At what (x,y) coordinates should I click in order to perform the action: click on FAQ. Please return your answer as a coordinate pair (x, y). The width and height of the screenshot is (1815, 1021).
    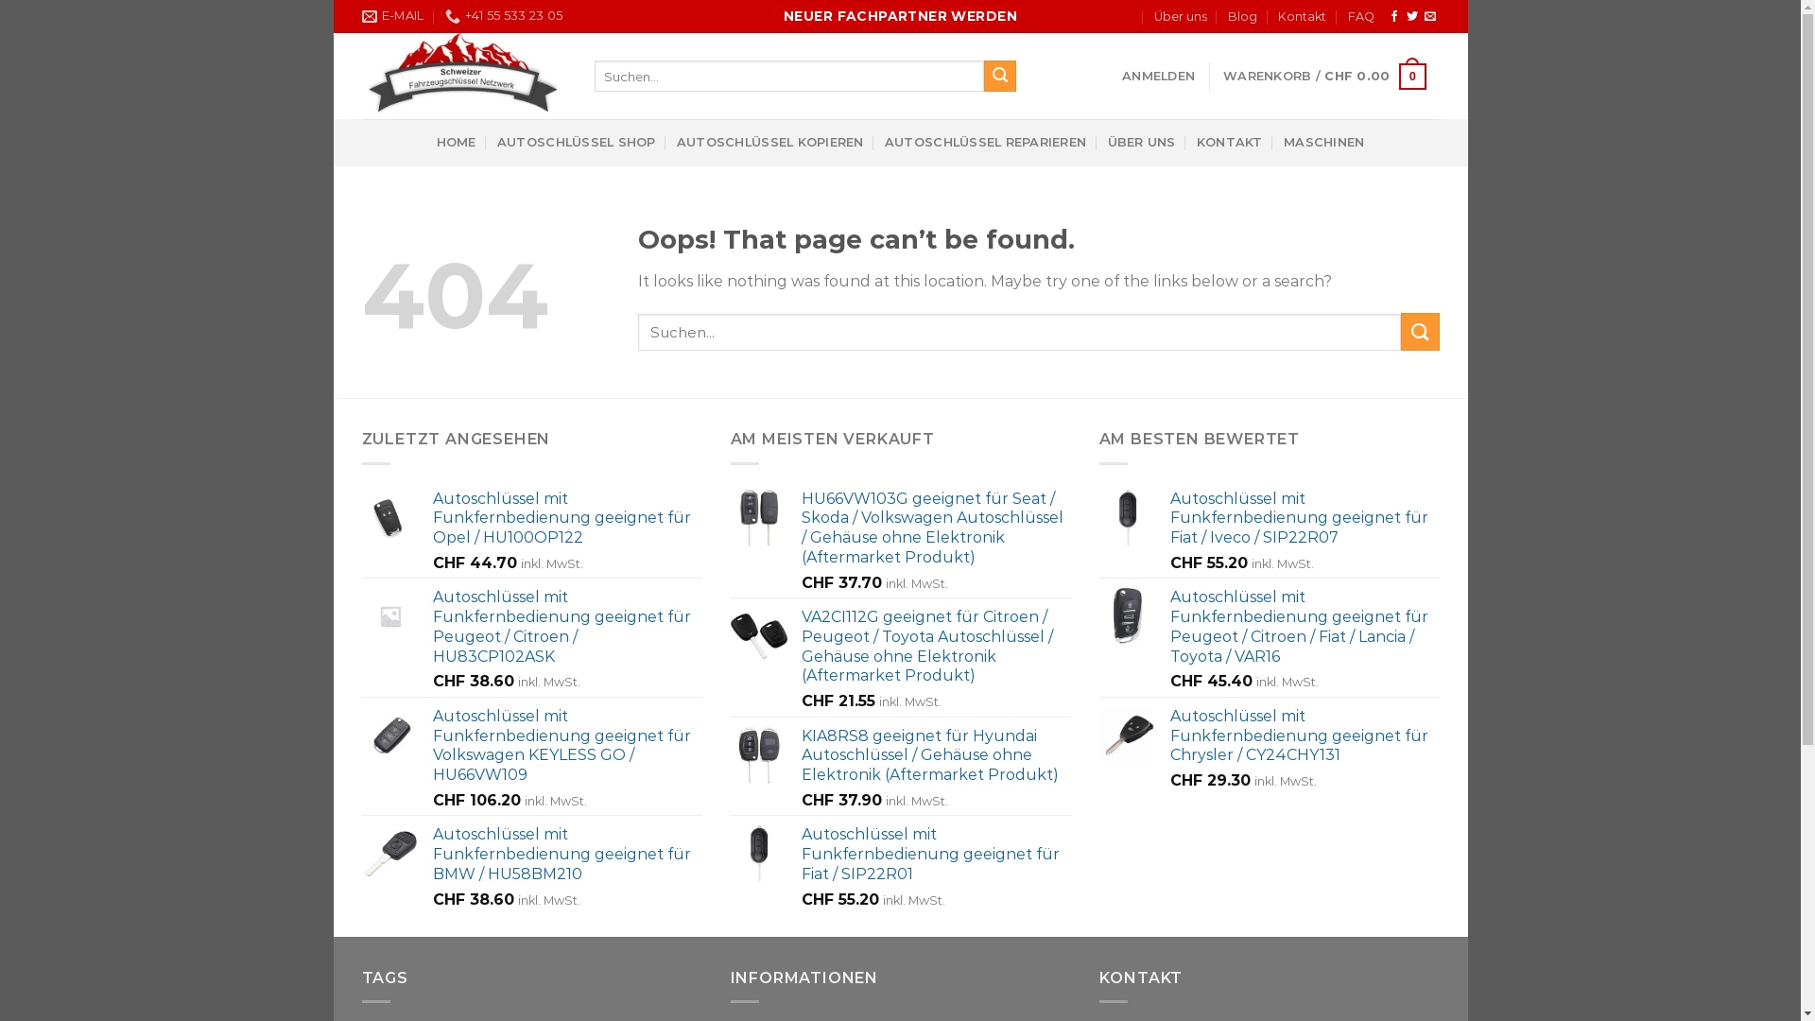
    Looking at the image, I should click on (1361, 17).